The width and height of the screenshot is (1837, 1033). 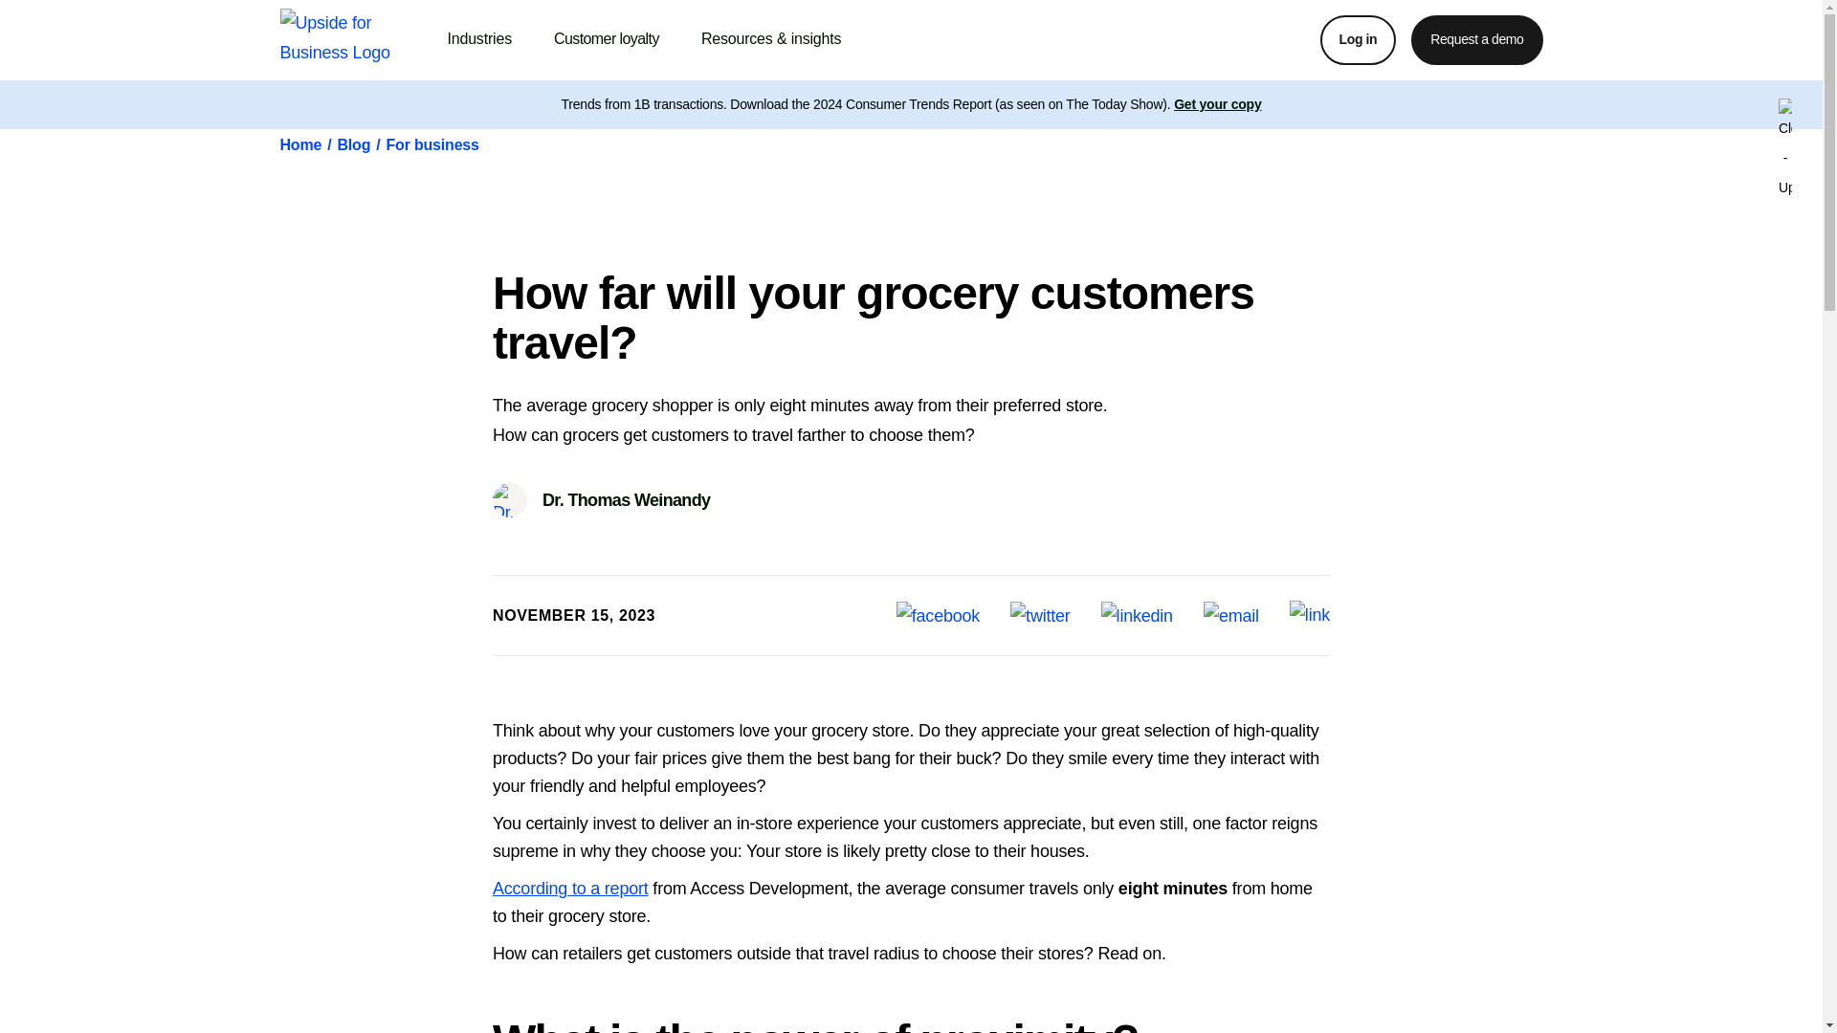 I want to click on Request a demo, so click(x=1476, y=40).